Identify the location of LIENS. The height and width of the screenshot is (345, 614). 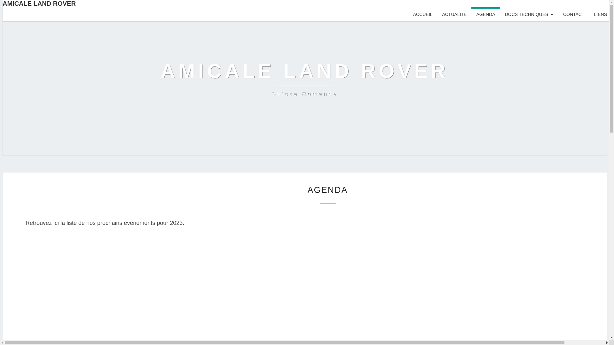
(601, 14).